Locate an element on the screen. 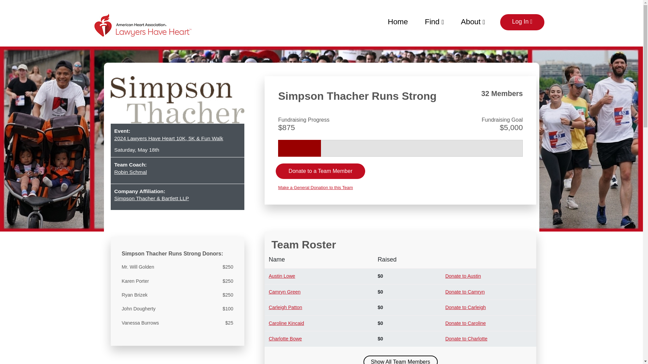 The height and width of the screenshot is (364, 648). Make a General Donation to this Team is located at coordinates (400, 187).